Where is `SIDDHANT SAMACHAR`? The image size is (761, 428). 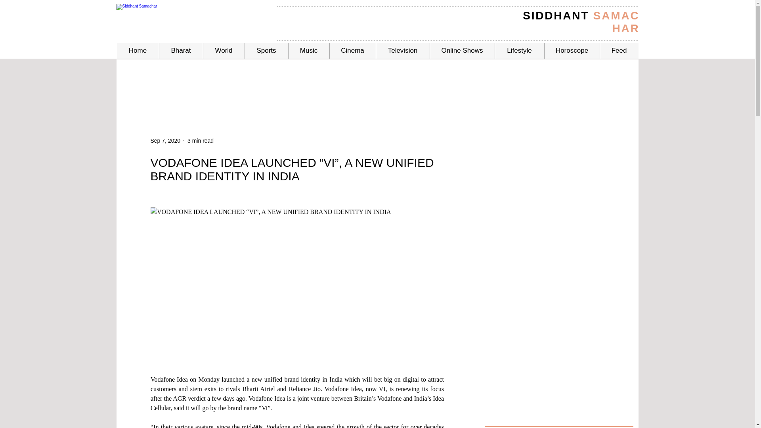 SIDDHANT SAMACHAR is located at coordinates (581, 22).